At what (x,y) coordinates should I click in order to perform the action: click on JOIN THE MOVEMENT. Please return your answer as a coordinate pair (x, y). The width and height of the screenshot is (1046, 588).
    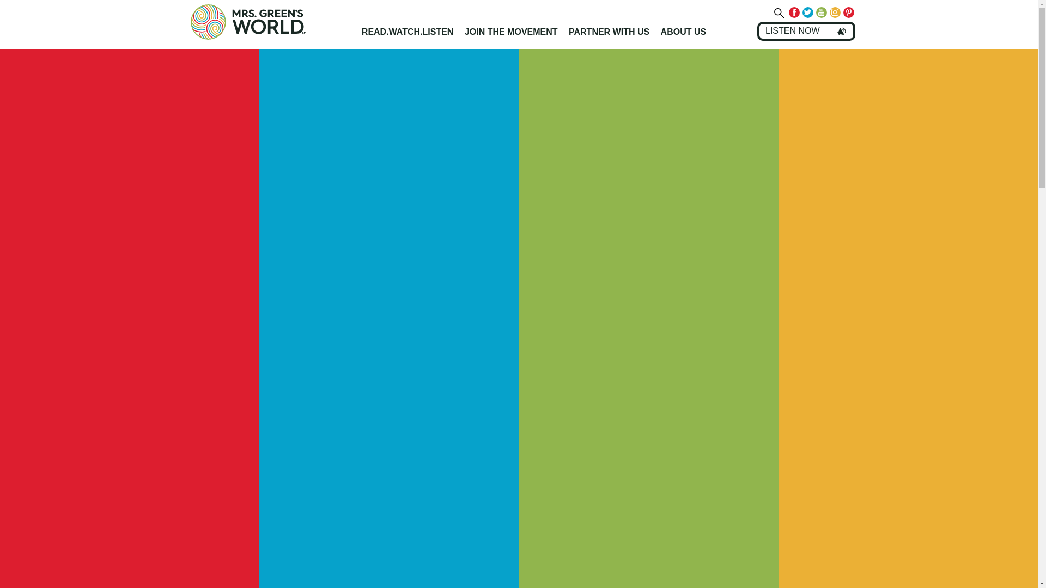
    Looking at the image, I should click on (511, 32).